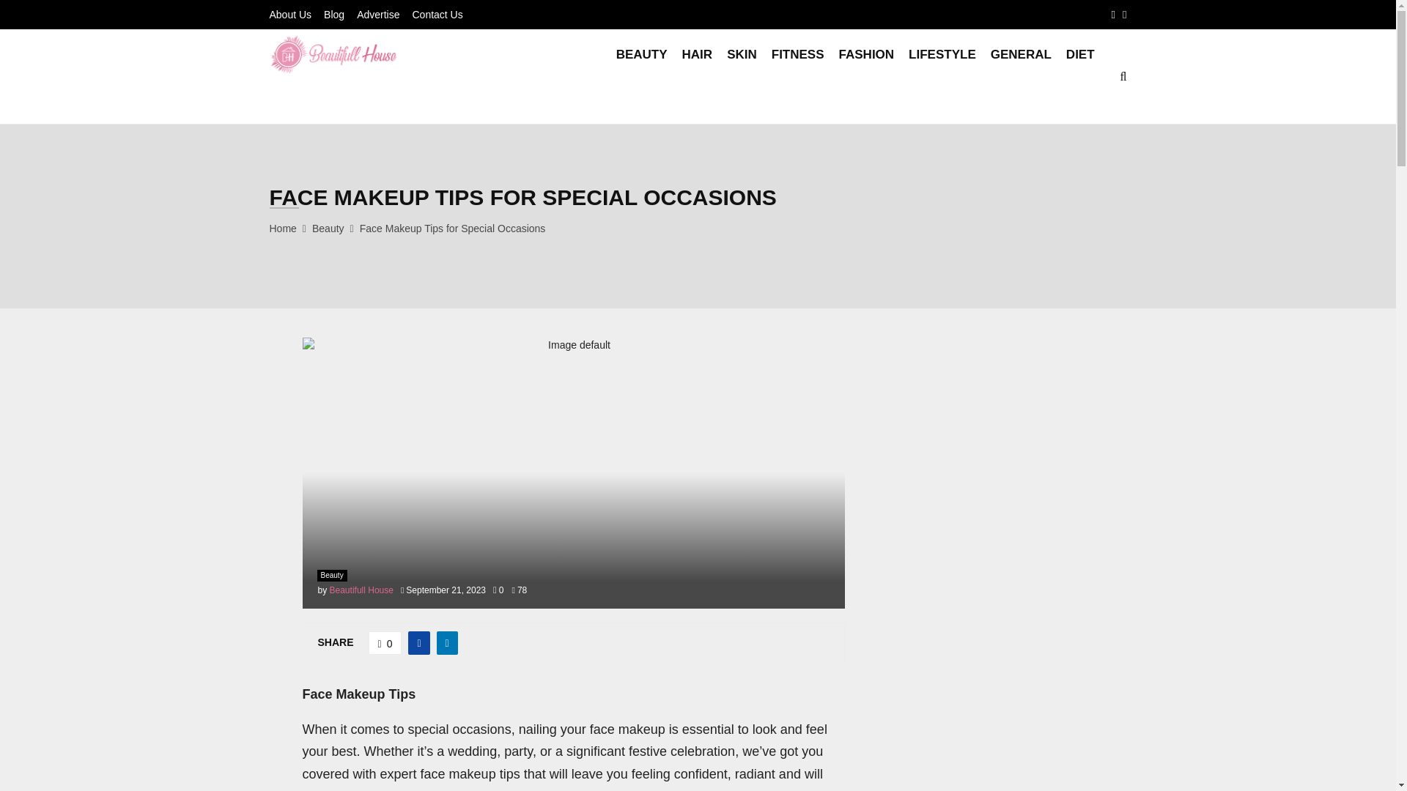 The width and height of the screenshot is (1407, 791). What do you see at coordinates (866, 77) in the screenshot?
I see `FASHION` at bounding box center [866, 77].